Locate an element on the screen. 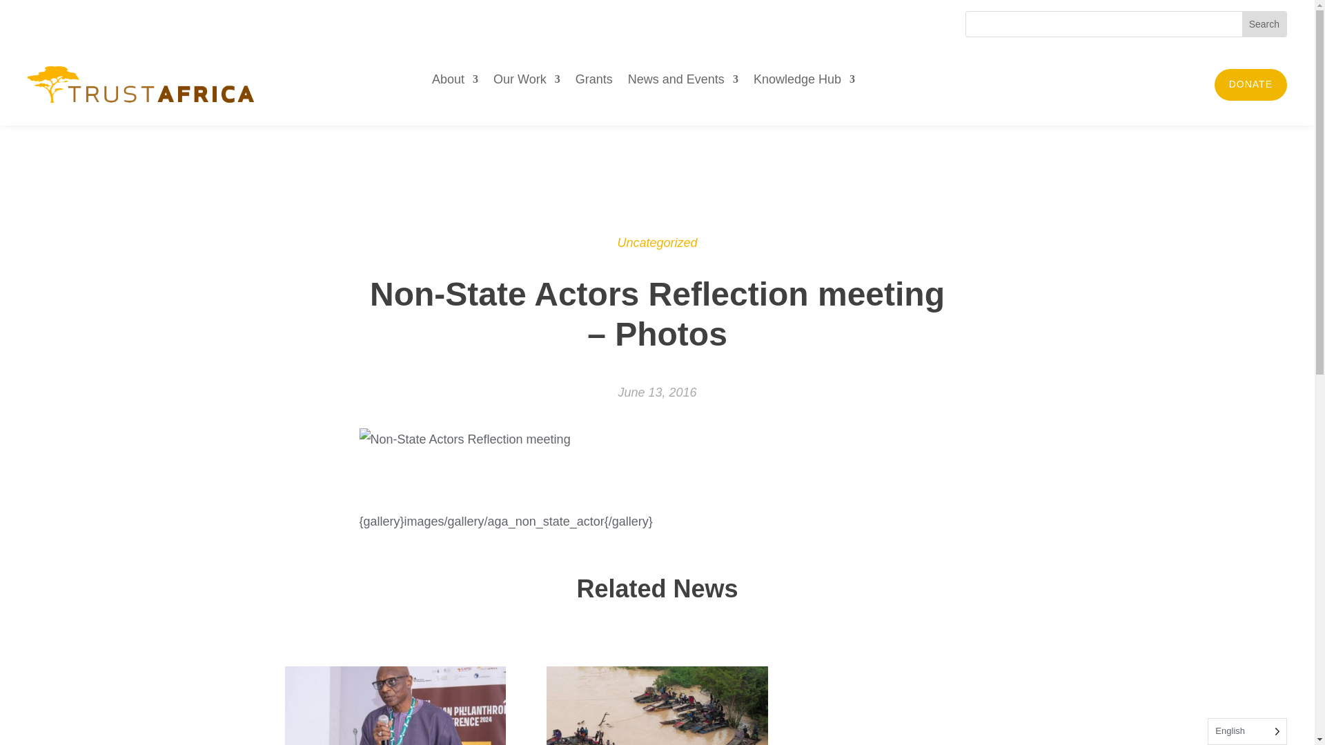  About is located at coordinates (455, 81).